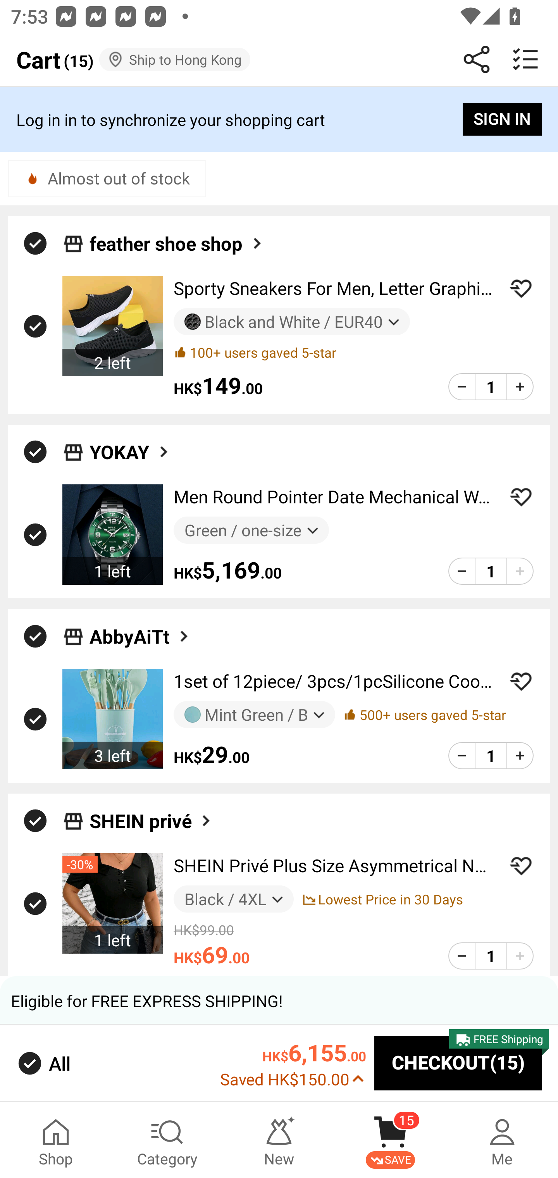 Image resolution: width=558 pixels, height=1178 pixels. Describe the element at coordinates (462, 387) in the screenshot. I see `product quantity minus 1` at that location.